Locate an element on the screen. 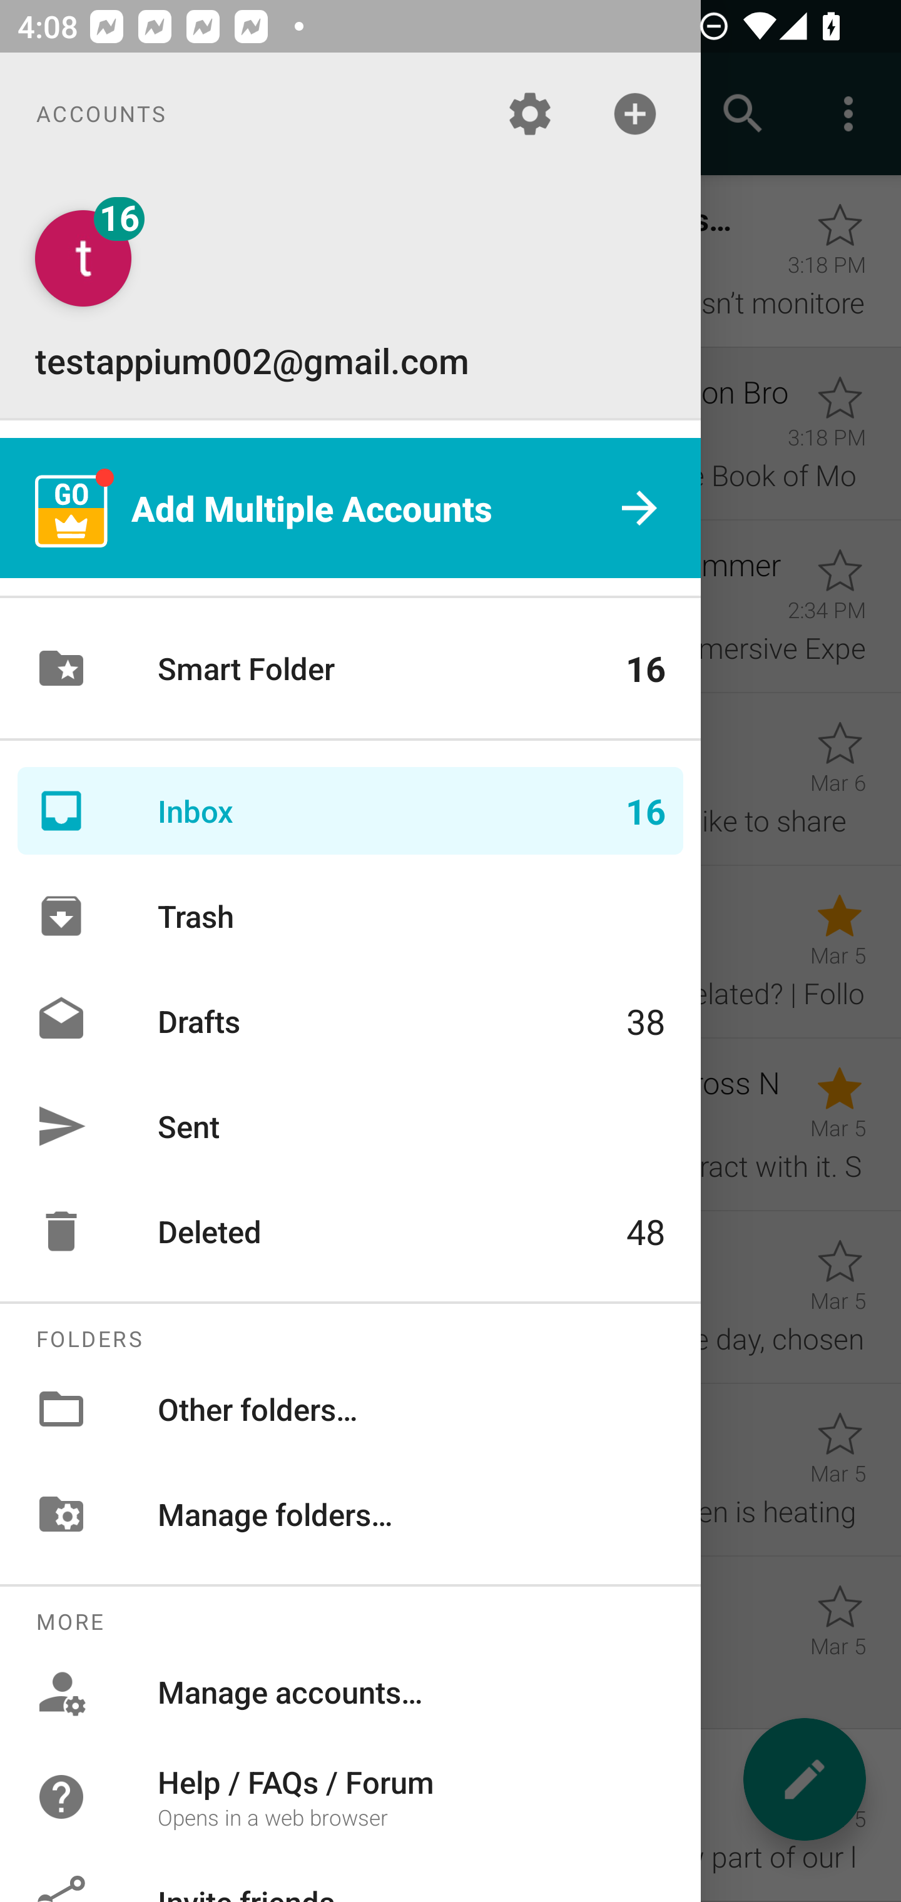  testappium002@gmail.com is located at coordinates (350, 297).